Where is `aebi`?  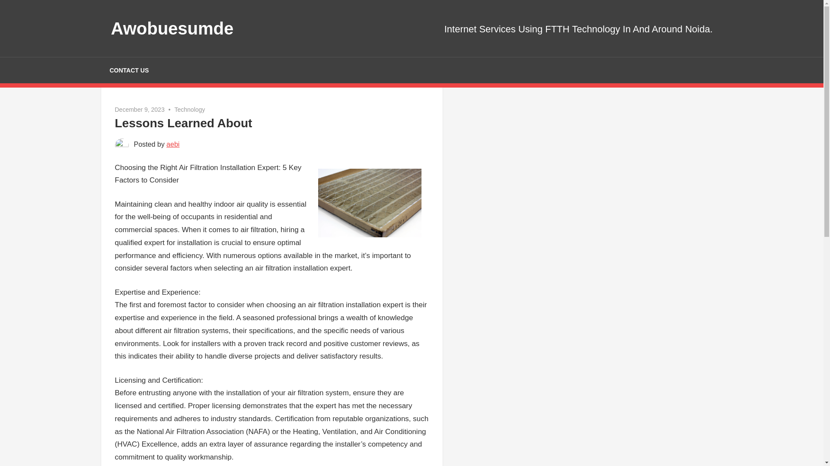 aebi is located at coordinates (173, 144).